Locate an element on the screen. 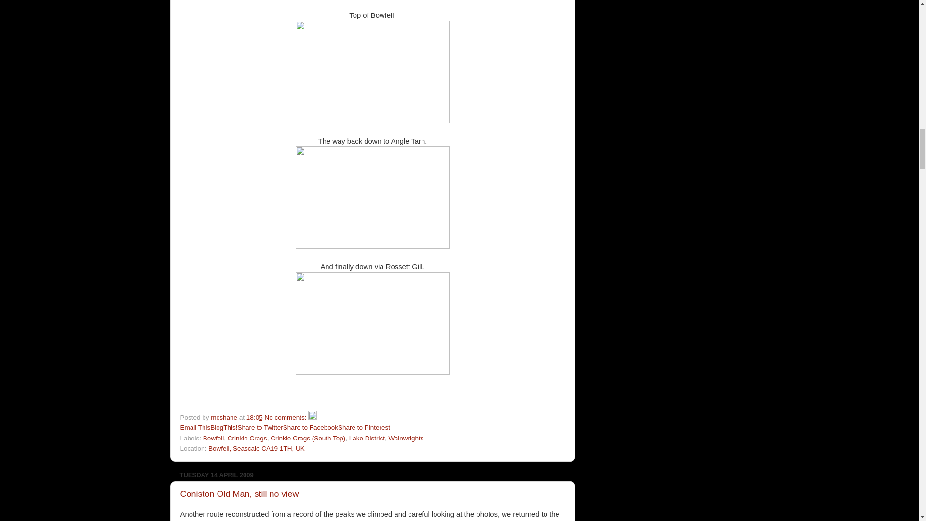 The image size is (926, 521). 18:05 is located at coordinates (255, 417).